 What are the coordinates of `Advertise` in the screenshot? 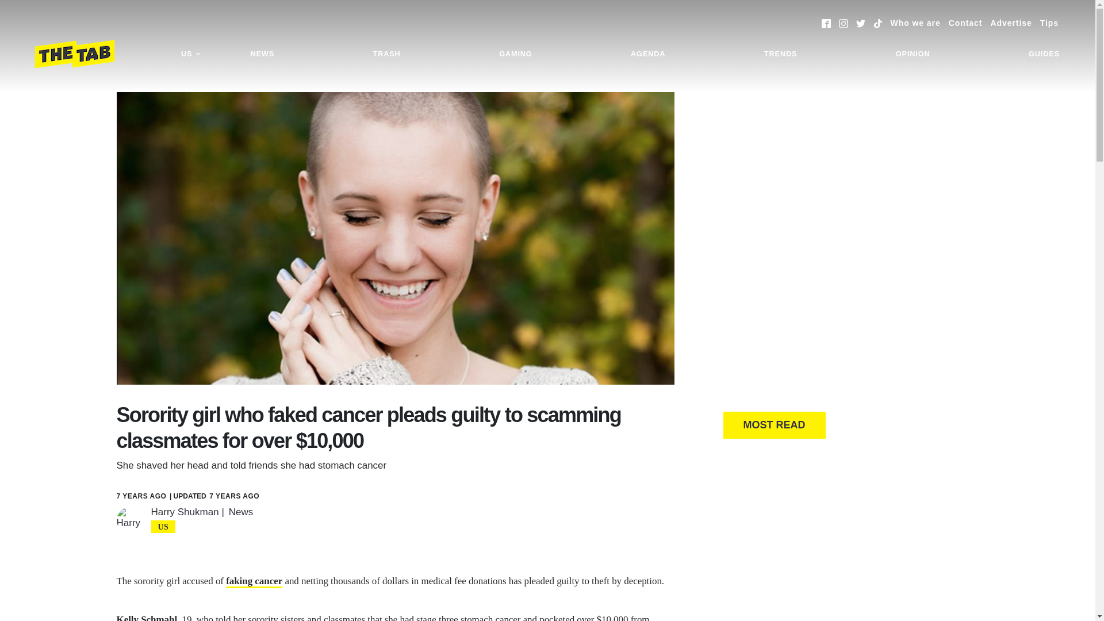 It's located at (1011, 23).